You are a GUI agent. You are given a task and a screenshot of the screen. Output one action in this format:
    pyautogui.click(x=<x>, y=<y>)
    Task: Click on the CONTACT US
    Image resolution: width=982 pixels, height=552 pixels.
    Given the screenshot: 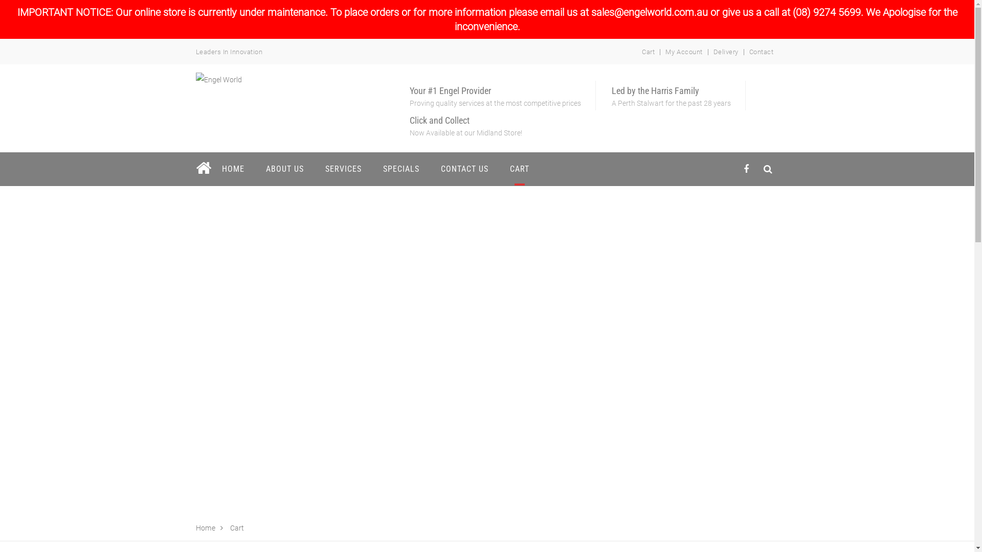 What is the action you would take?
    pyautogui.click(x=464, y=169)
    